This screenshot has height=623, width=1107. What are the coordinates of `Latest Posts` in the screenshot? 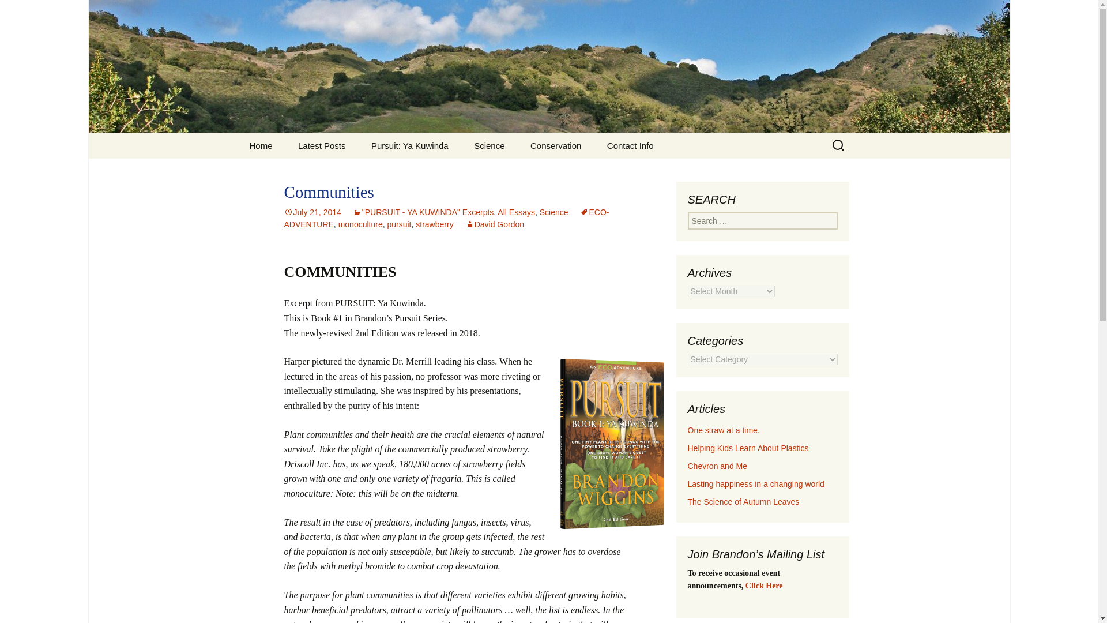 It's located at (322, 145).